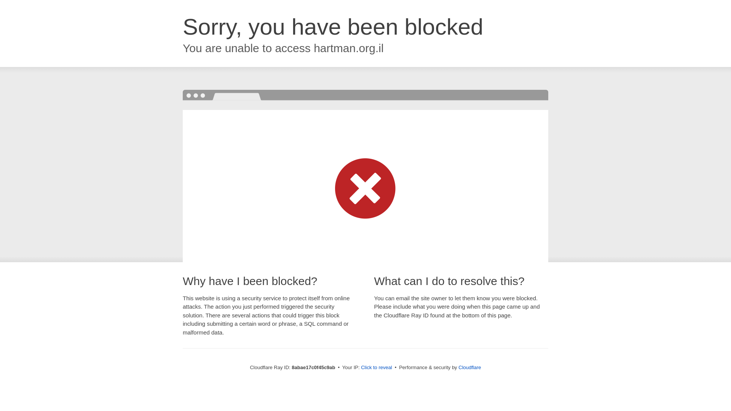  I want to click on Click to reveal, so click(376, 368).